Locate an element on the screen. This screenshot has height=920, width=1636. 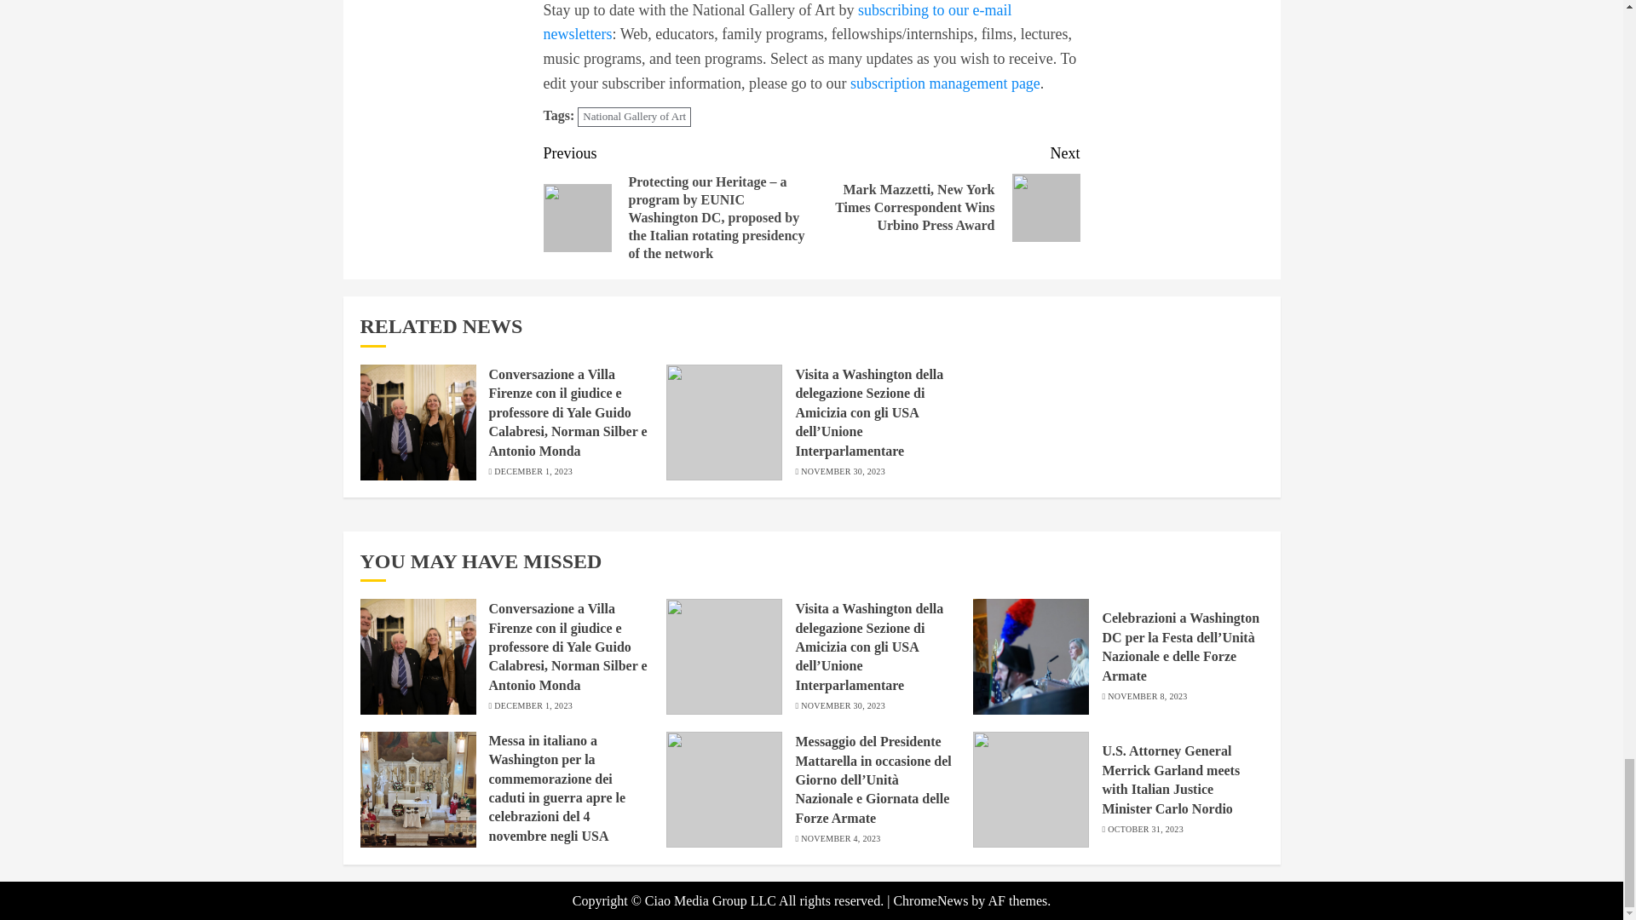
National Gallery of Art is located at coordinates (634, 118).